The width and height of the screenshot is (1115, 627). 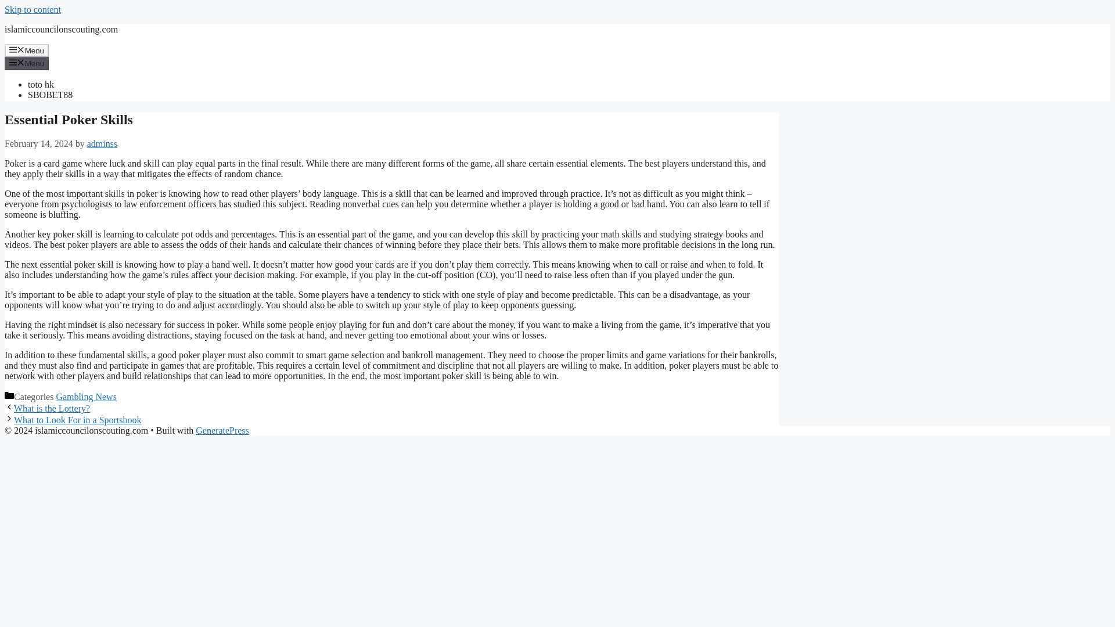 I want to click on Gambling News, so click(x=86, y=397).